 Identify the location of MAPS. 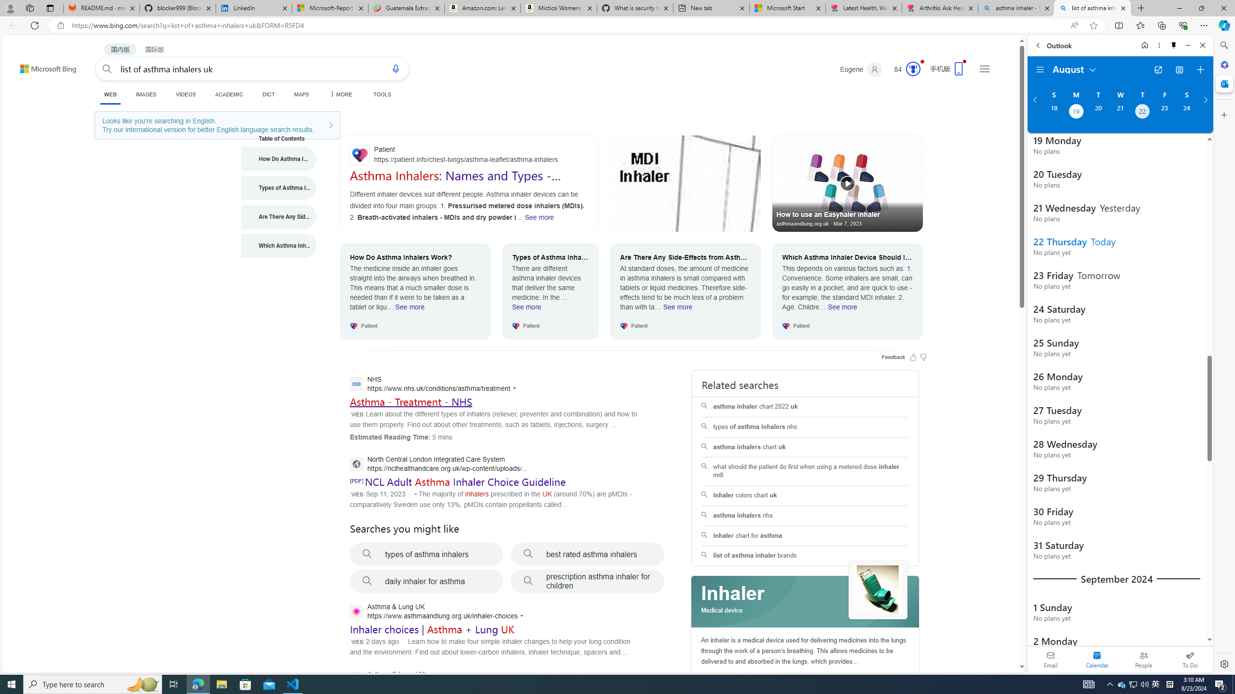
(302, 94).